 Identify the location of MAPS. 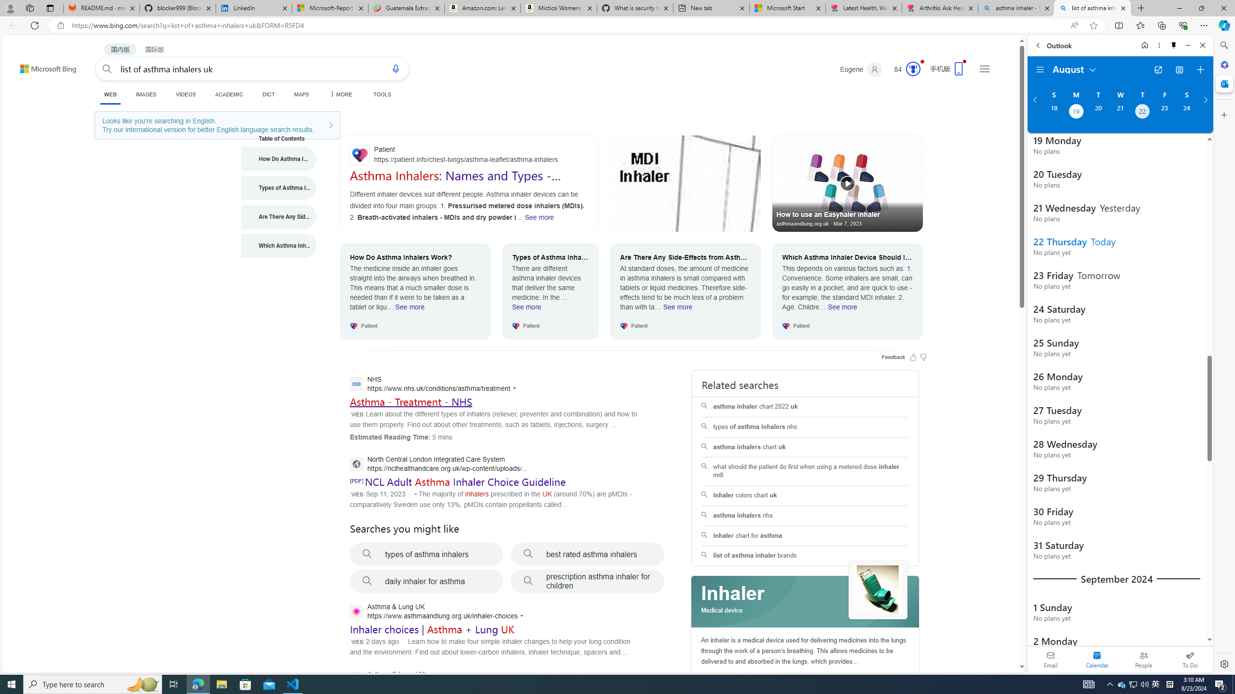
(302, 94).